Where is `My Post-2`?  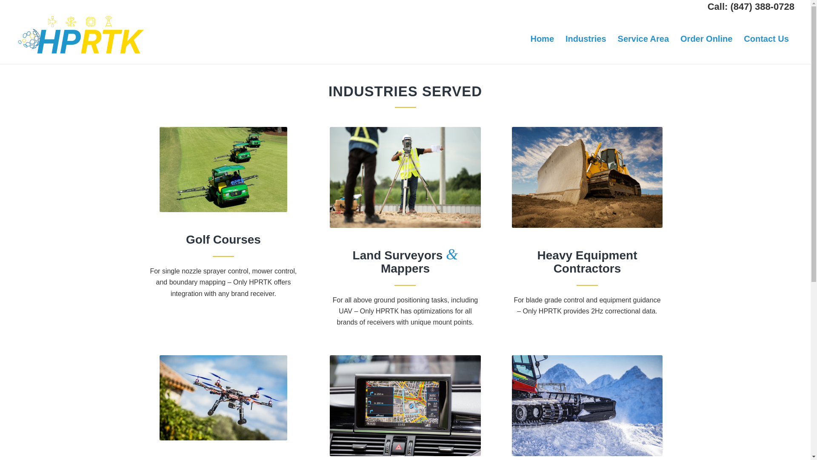
My Post-2 is located at coordinates (223, 170).